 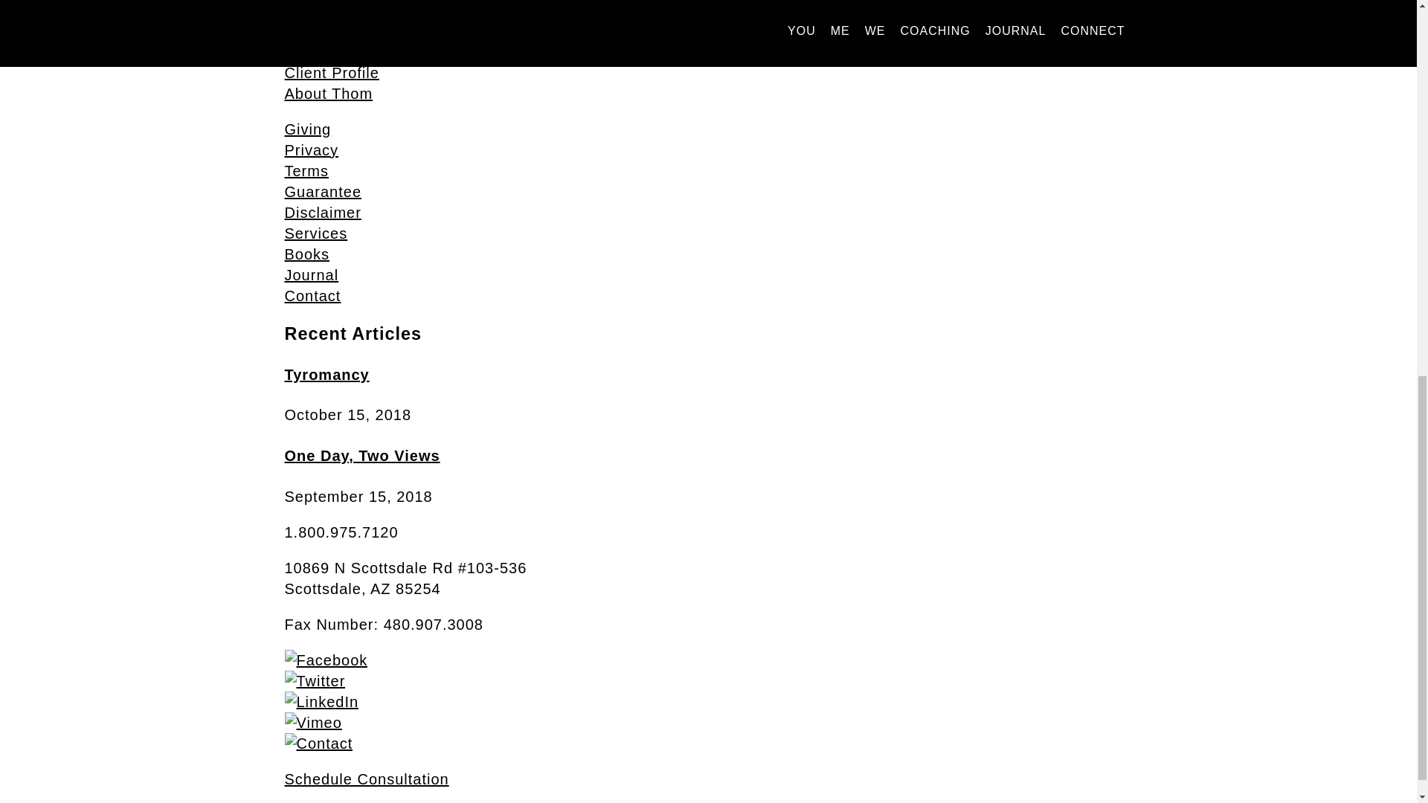 I want to click on Tyromancy, so click(x=326, y=375).